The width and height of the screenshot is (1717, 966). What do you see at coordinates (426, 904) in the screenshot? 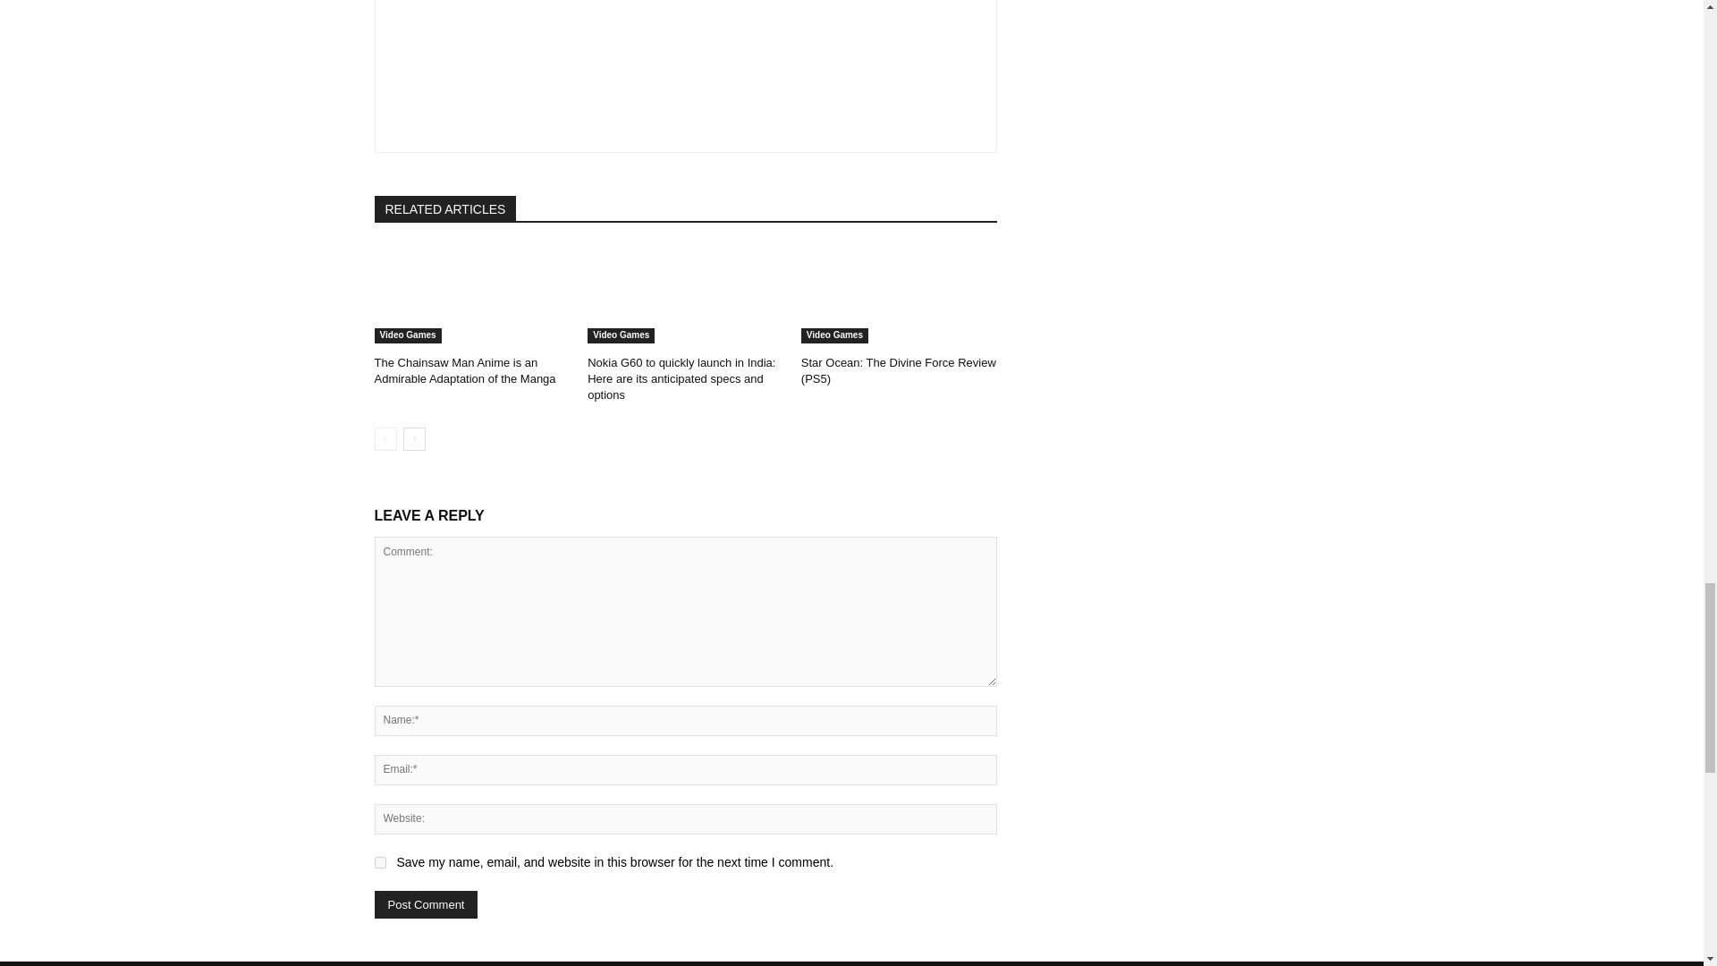
I see `Post Comment` at bounding box center [426, 904].